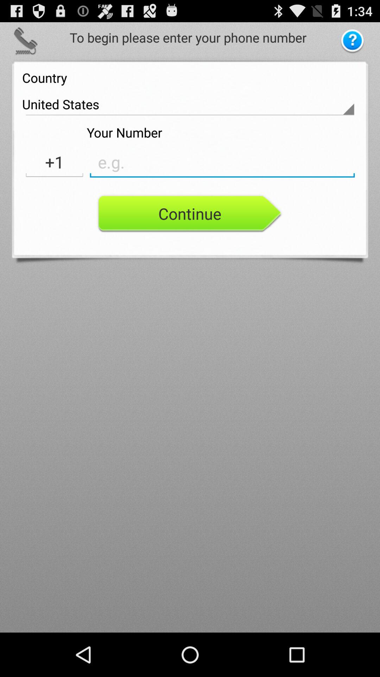  I want to click on question button, so click(353, 41).